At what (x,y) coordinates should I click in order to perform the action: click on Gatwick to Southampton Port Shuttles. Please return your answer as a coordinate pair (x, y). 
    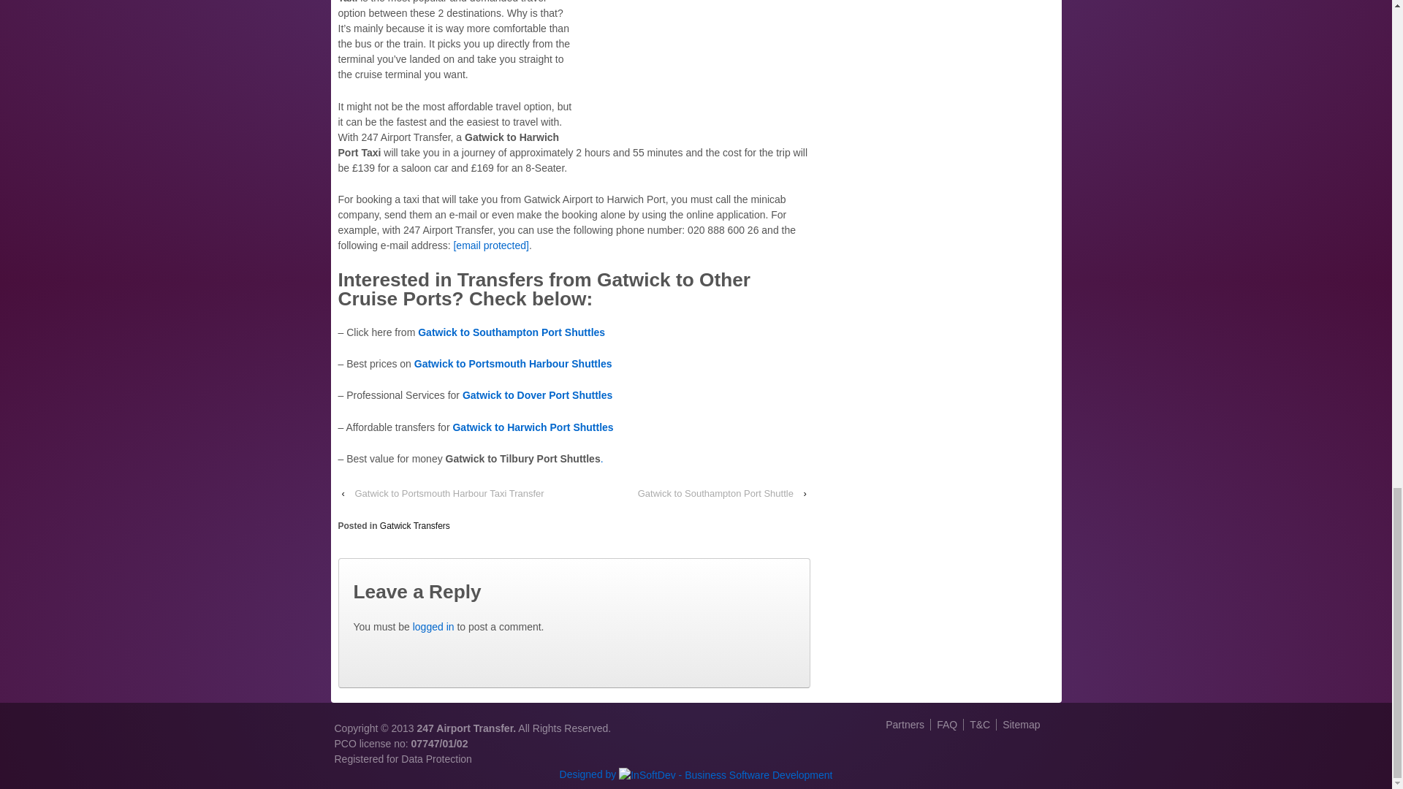
    Looking at the image, I should click on (512, 332).